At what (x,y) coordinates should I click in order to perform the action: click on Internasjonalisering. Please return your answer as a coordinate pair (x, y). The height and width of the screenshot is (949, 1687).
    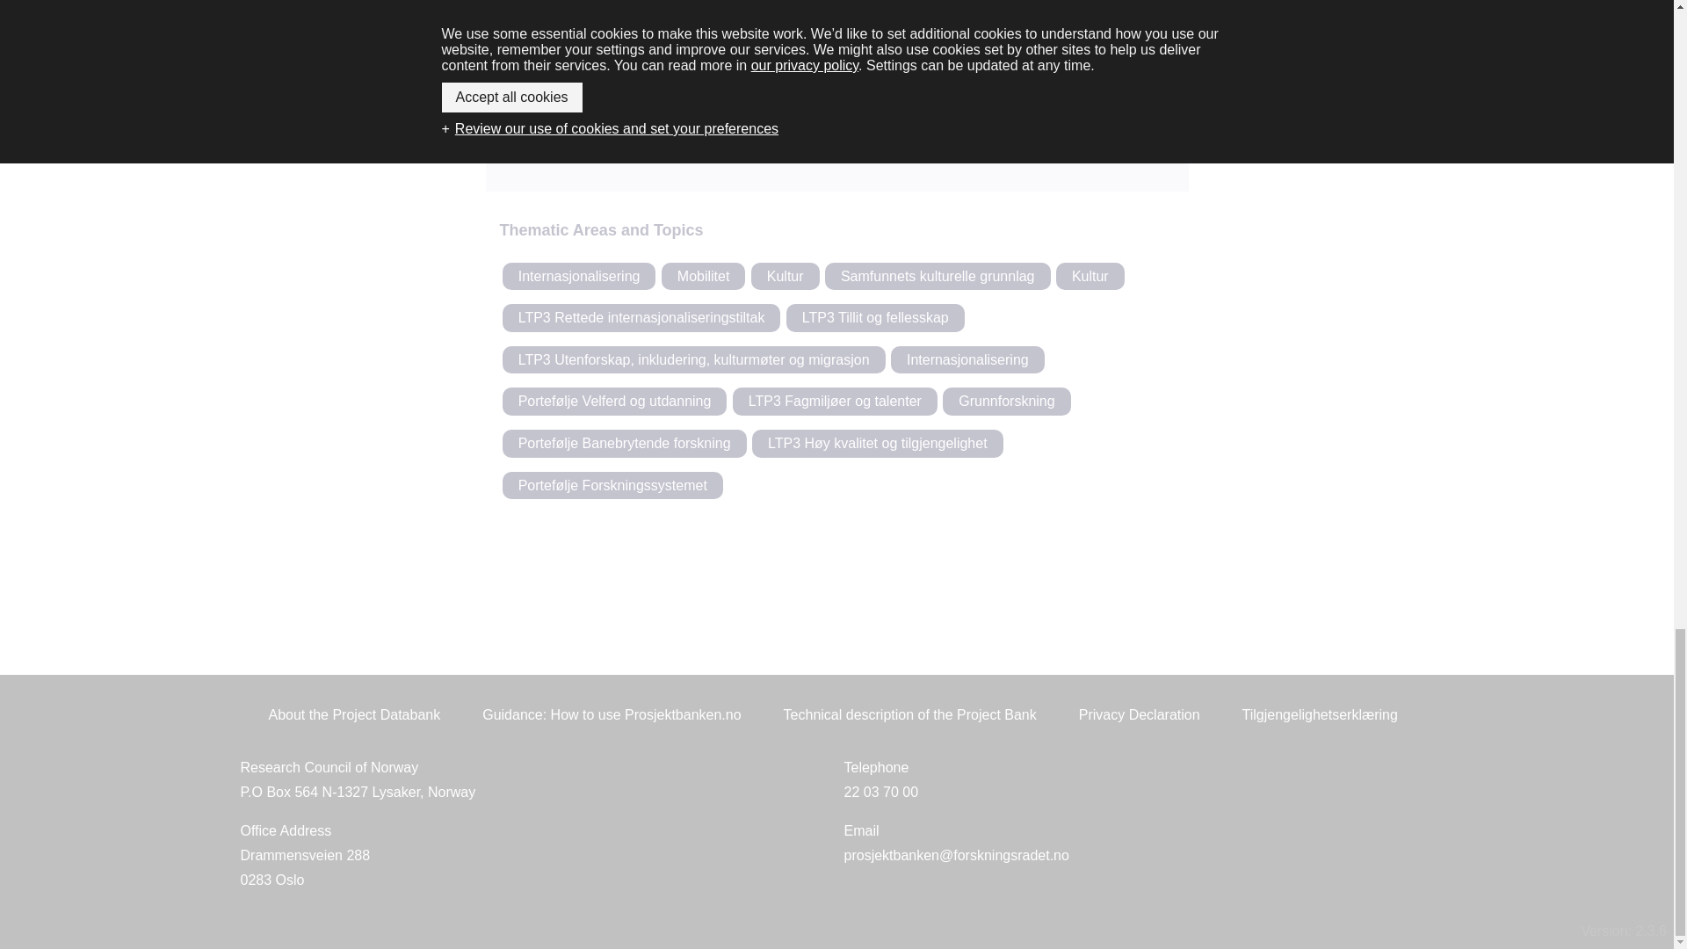
    Looking at the image, I should click on (579, 276).